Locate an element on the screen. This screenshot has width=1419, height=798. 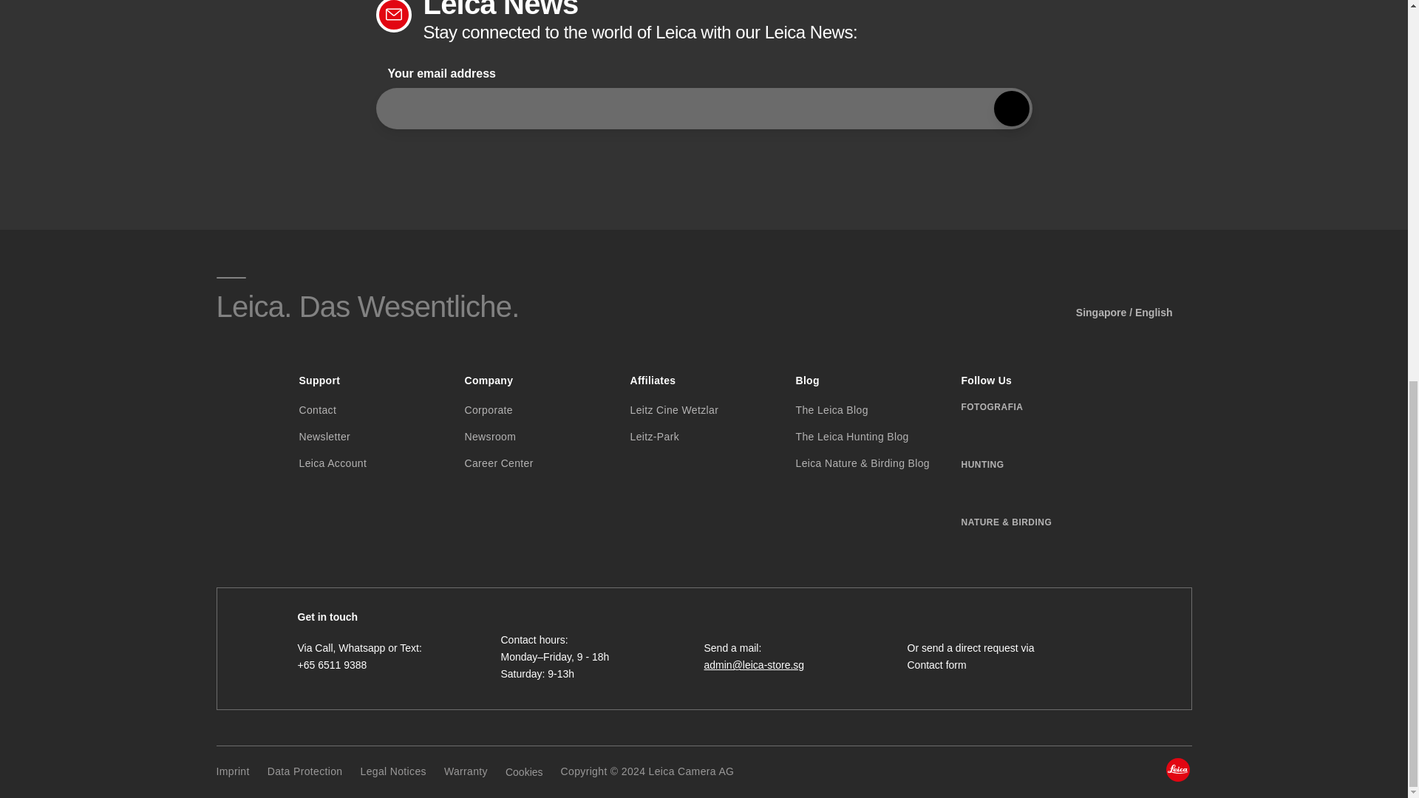
Continue your subscription to the Leica Camera newsletter is located at coordinates (1011, 108).